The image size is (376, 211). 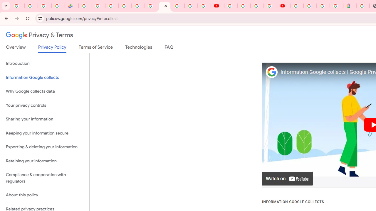 I want to click on YouTube, so click(x=217, y=6).